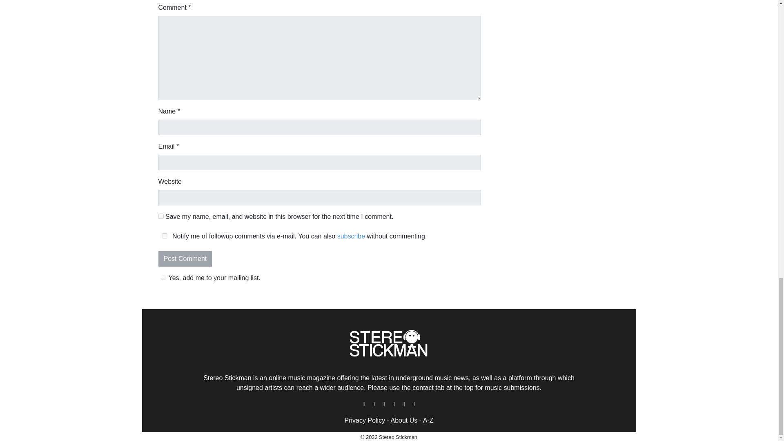  I want to click on yes, so click(164, 236).